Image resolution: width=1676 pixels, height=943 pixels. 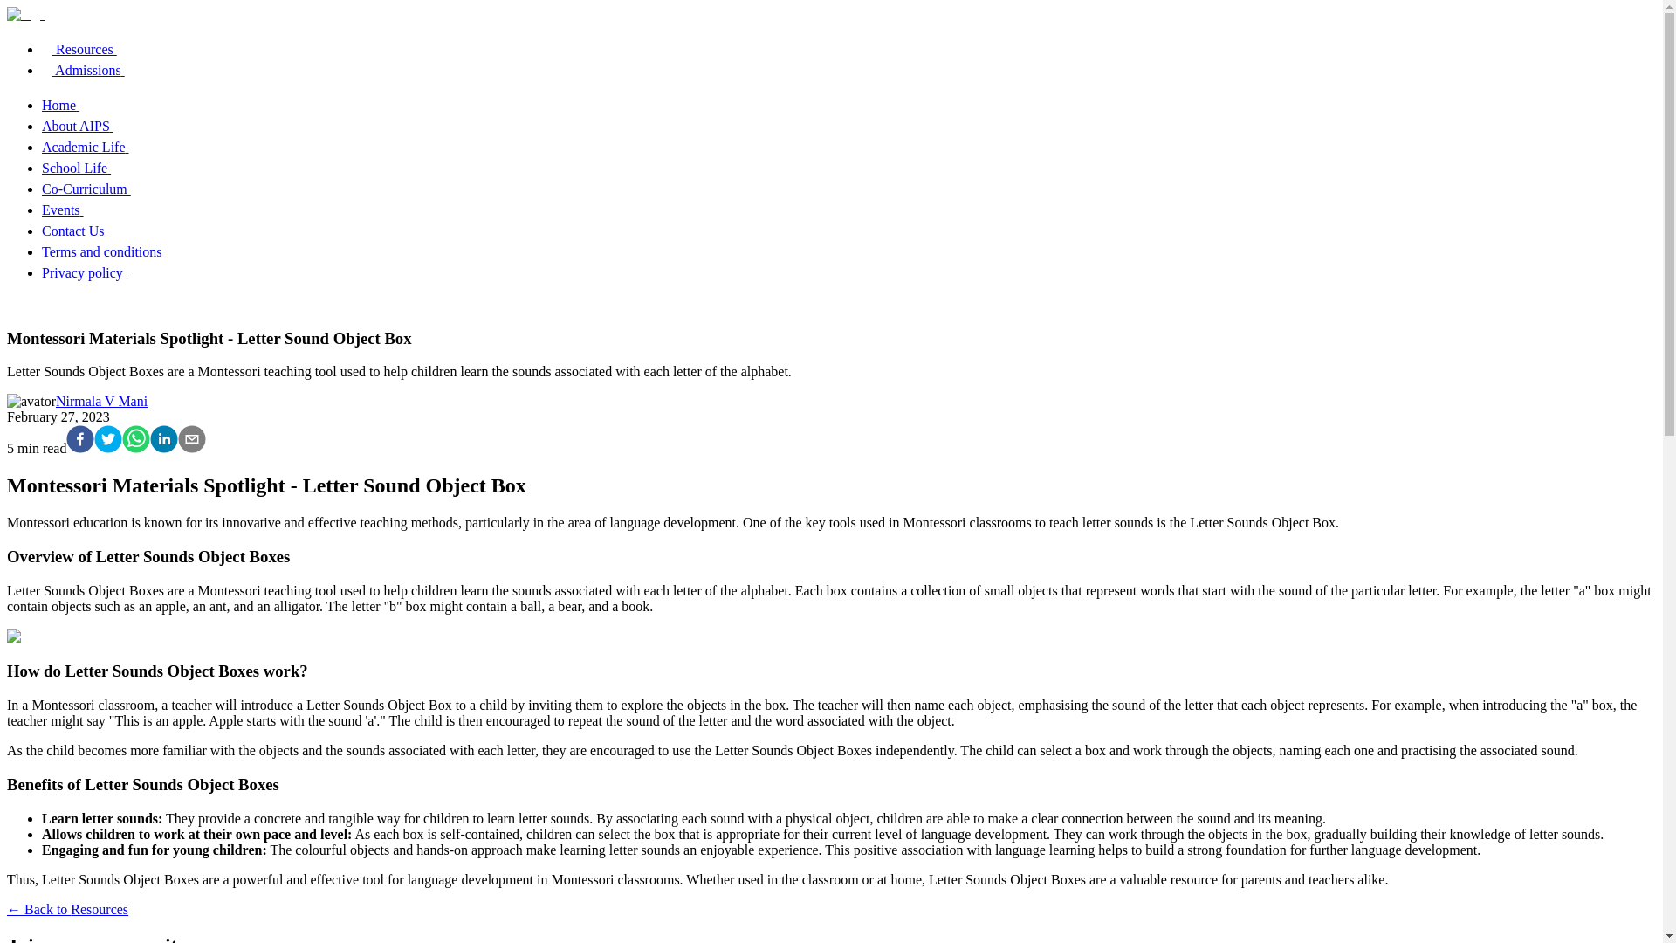 I want to click on Privacy policy, so click(x=93, y=272).